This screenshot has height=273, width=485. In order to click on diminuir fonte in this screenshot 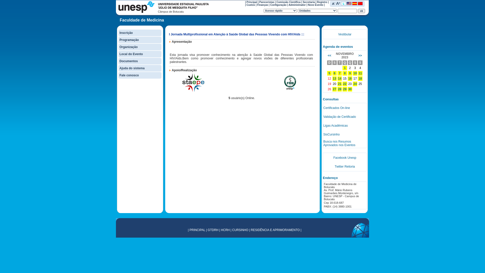, I will do `click(334, 3)`.